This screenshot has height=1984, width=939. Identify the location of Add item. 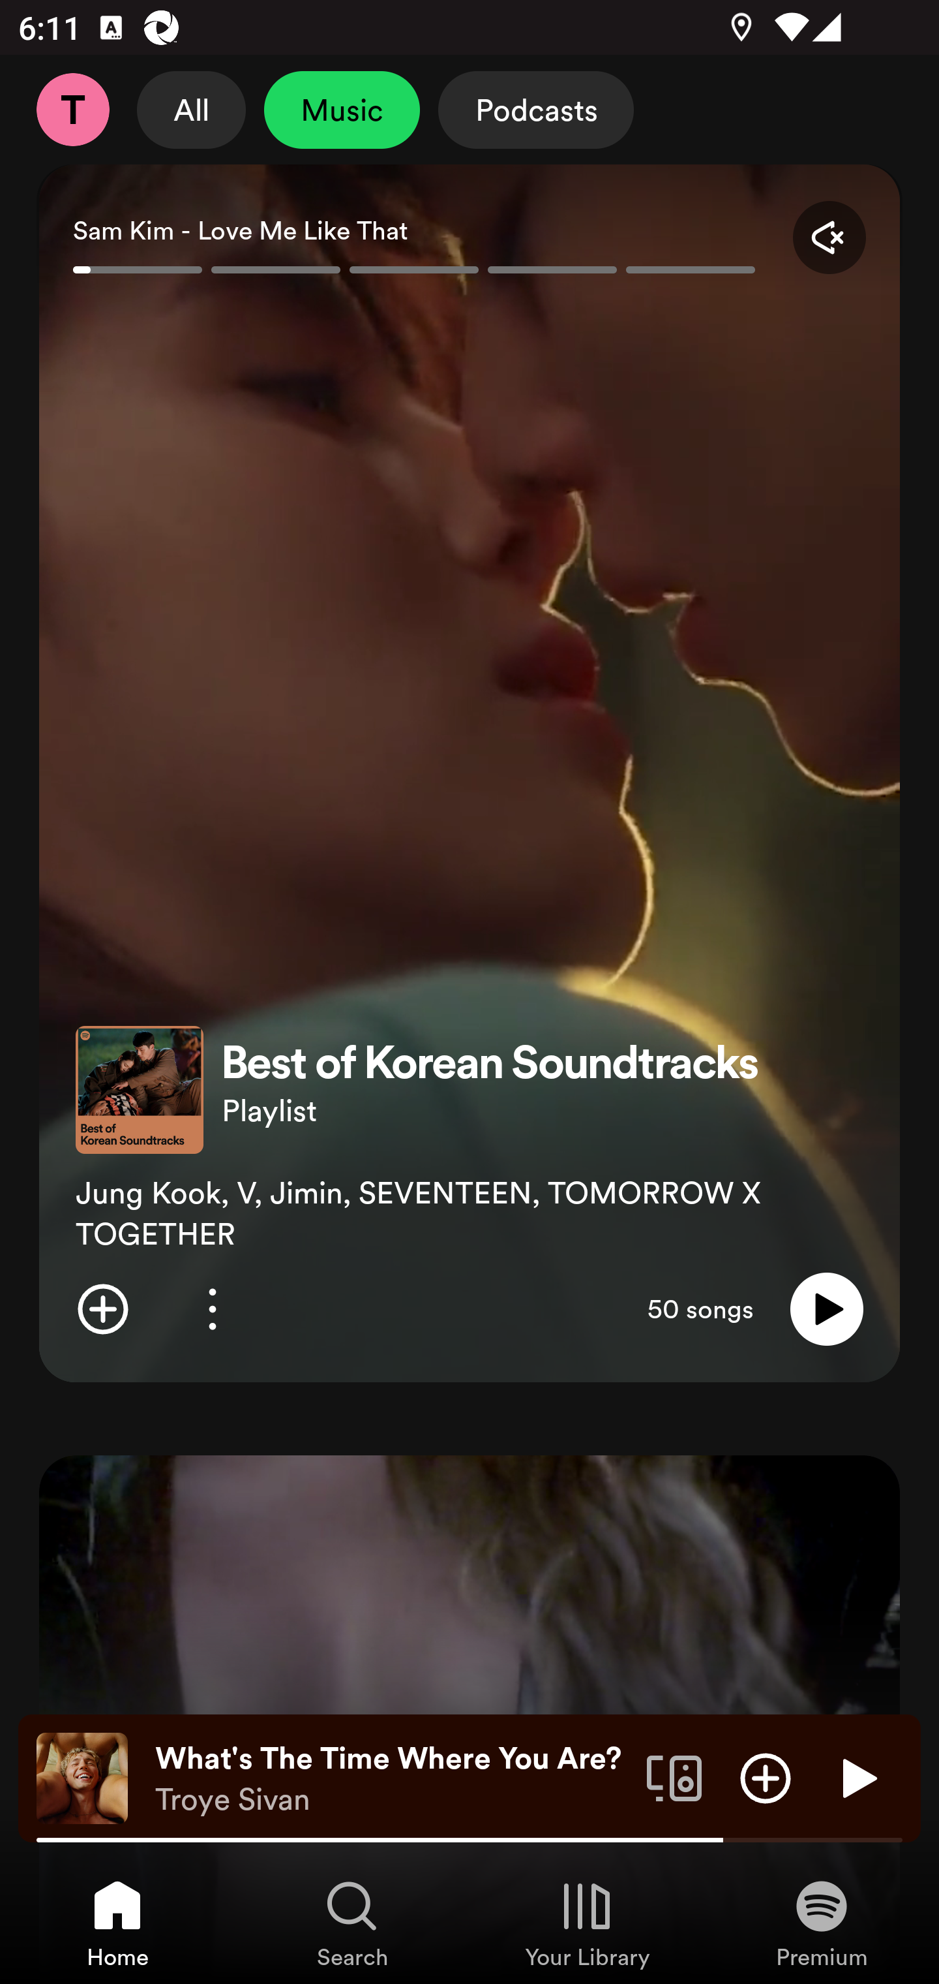
(766, 1777).